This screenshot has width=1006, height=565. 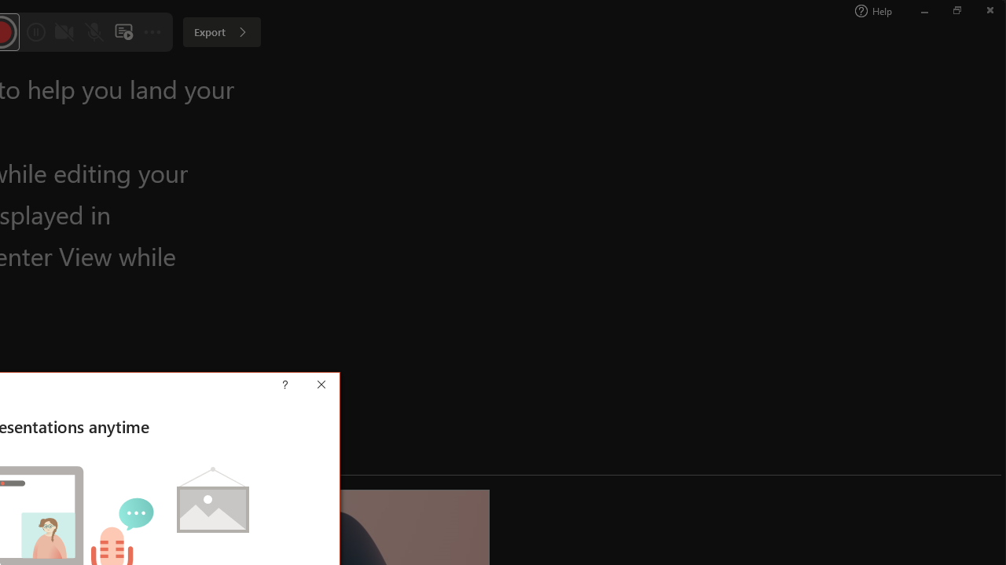 I want to click on Frame, so click(x=354, y=78).